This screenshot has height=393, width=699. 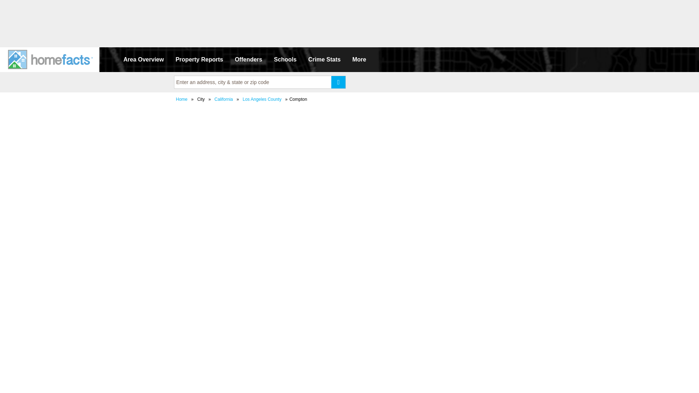 What do you see at coordinates (261, 99) in the screenshot?
I see `Los Angeles County` at bounding box center [261, 99].